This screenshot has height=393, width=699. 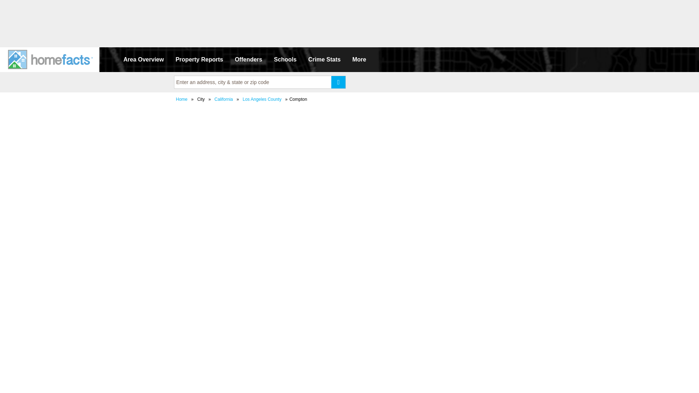 What do you see at coordinates (261, 99) in the screenshot?
I see `Los Angeles County` at bounding box center [261, 99].